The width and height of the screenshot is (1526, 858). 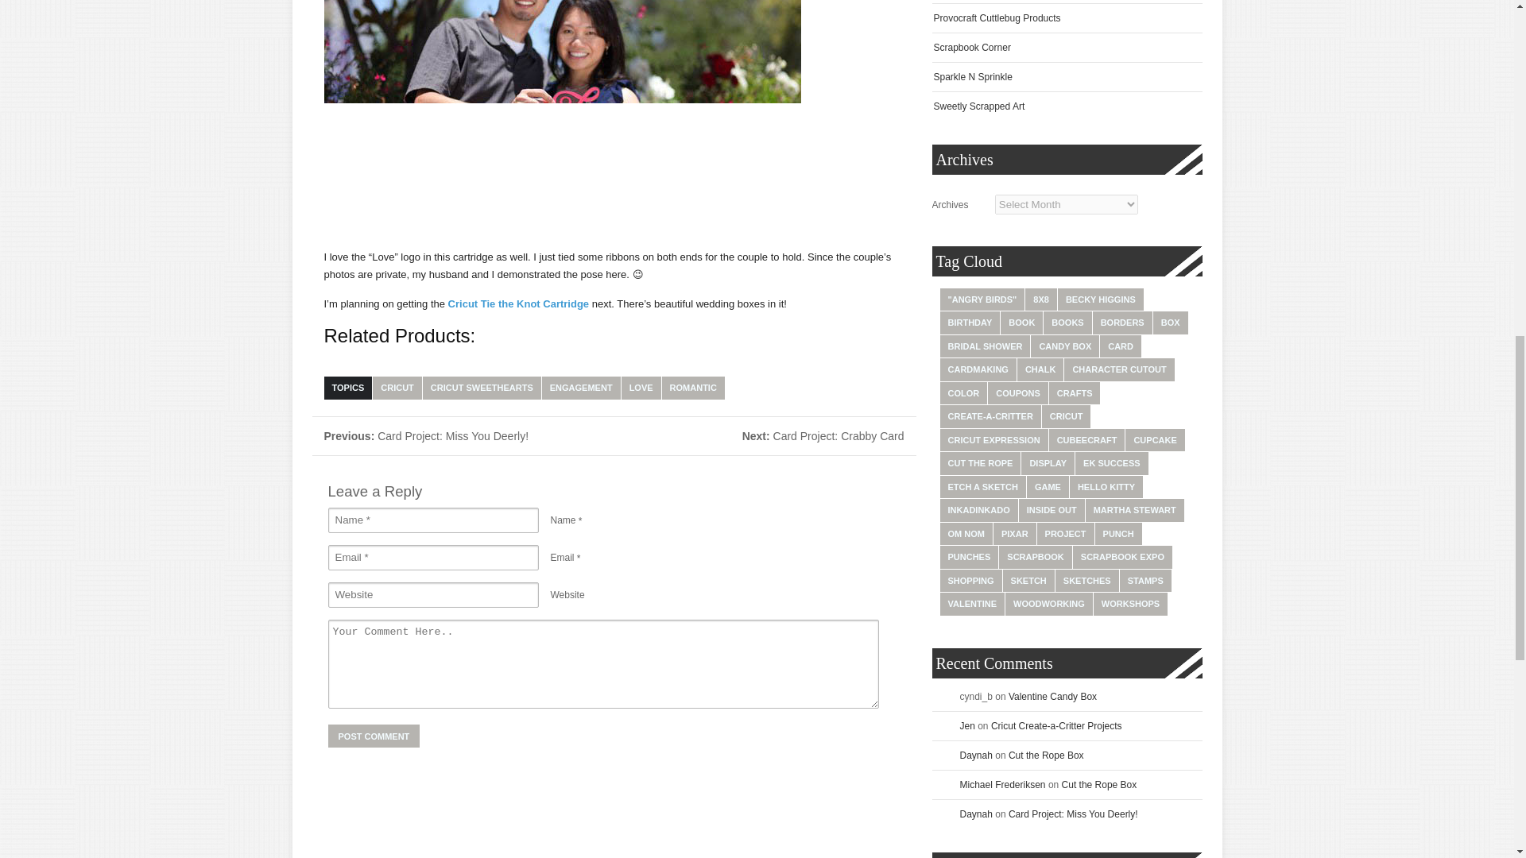 I want to click on Next: Card Project: Crabby Card, so click(x=823, y=436).